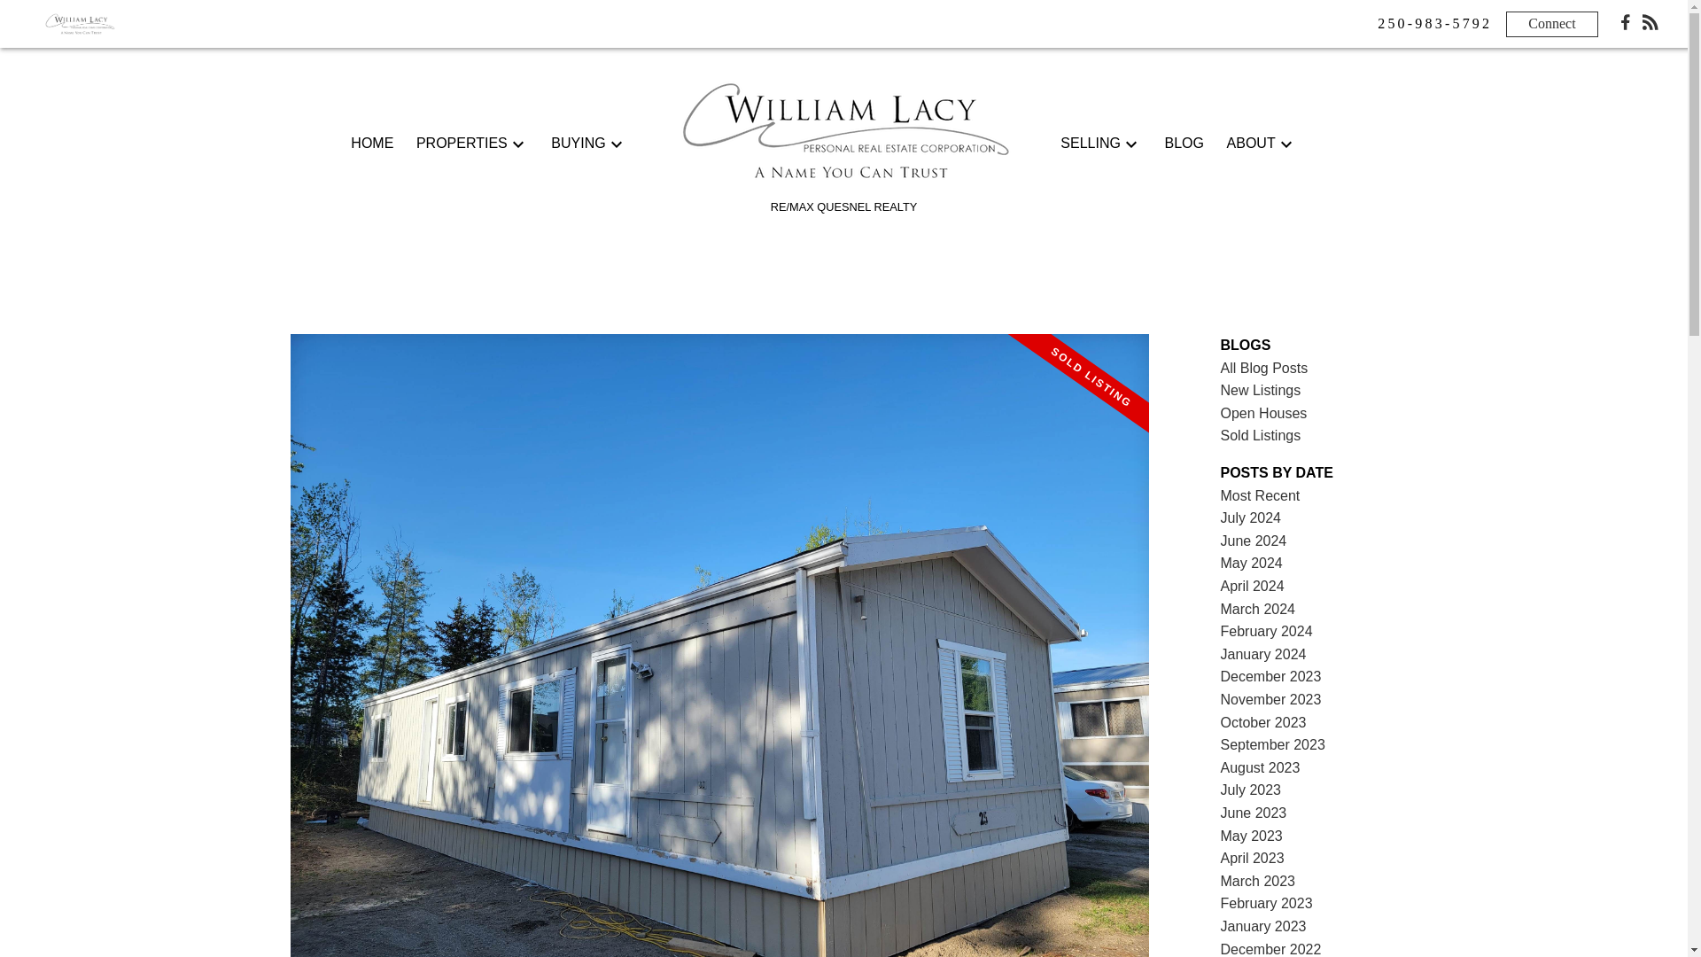  Describe the element at coordinates (1263, 654) in the screenshot. I see `January 2024` at that location.